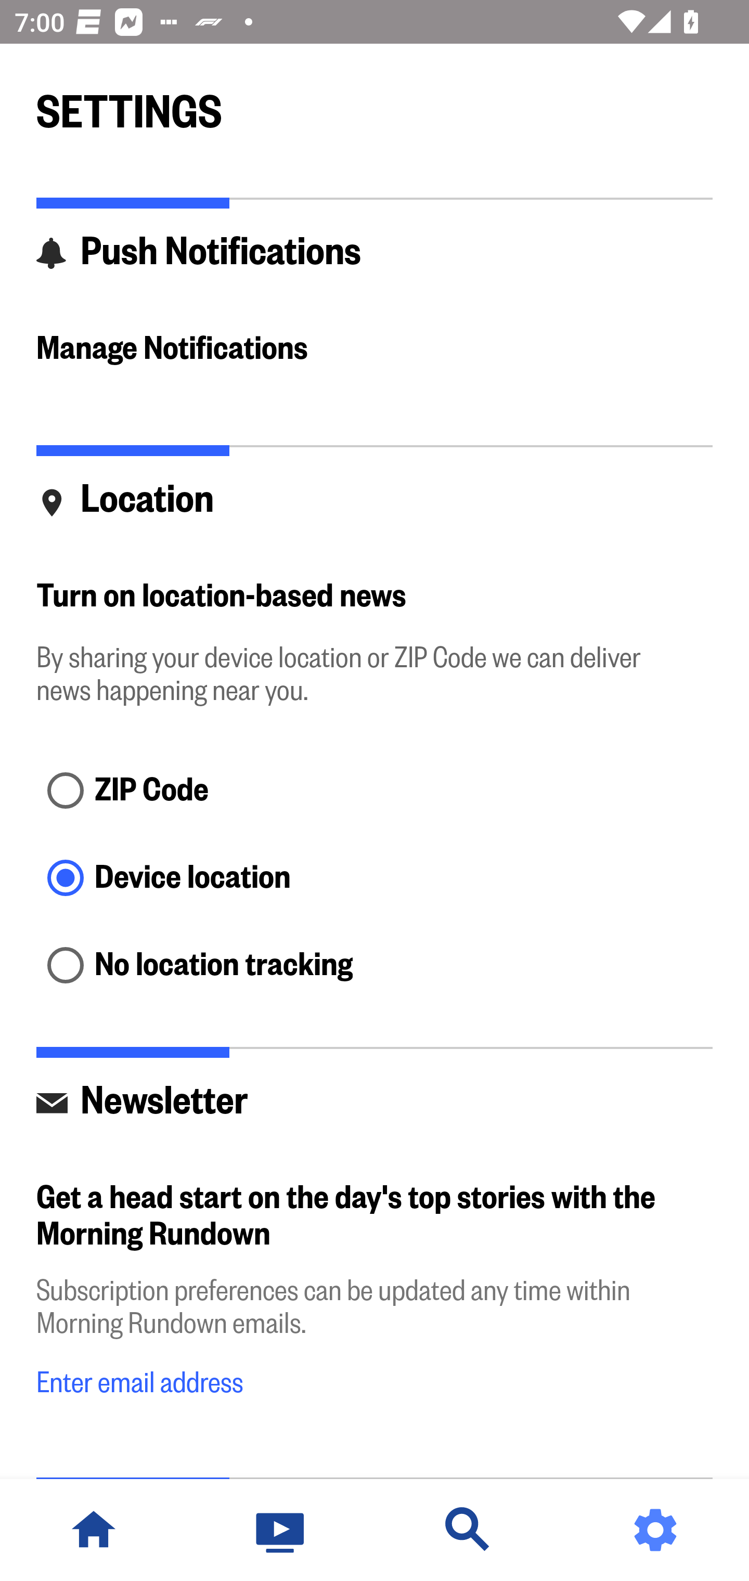  Describe the element at coordinates (374, 966) in the screenshot. I see `No location tracking` at that location.